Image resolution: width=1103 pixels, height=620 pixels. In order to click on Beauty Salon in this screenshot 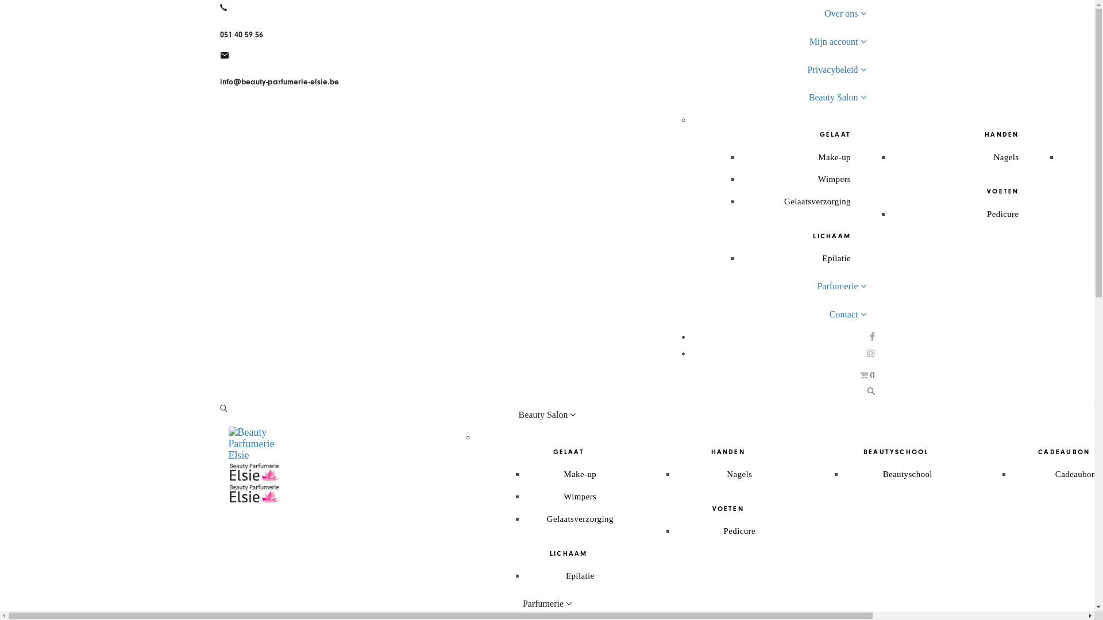, I will do `click(547, 415)`.